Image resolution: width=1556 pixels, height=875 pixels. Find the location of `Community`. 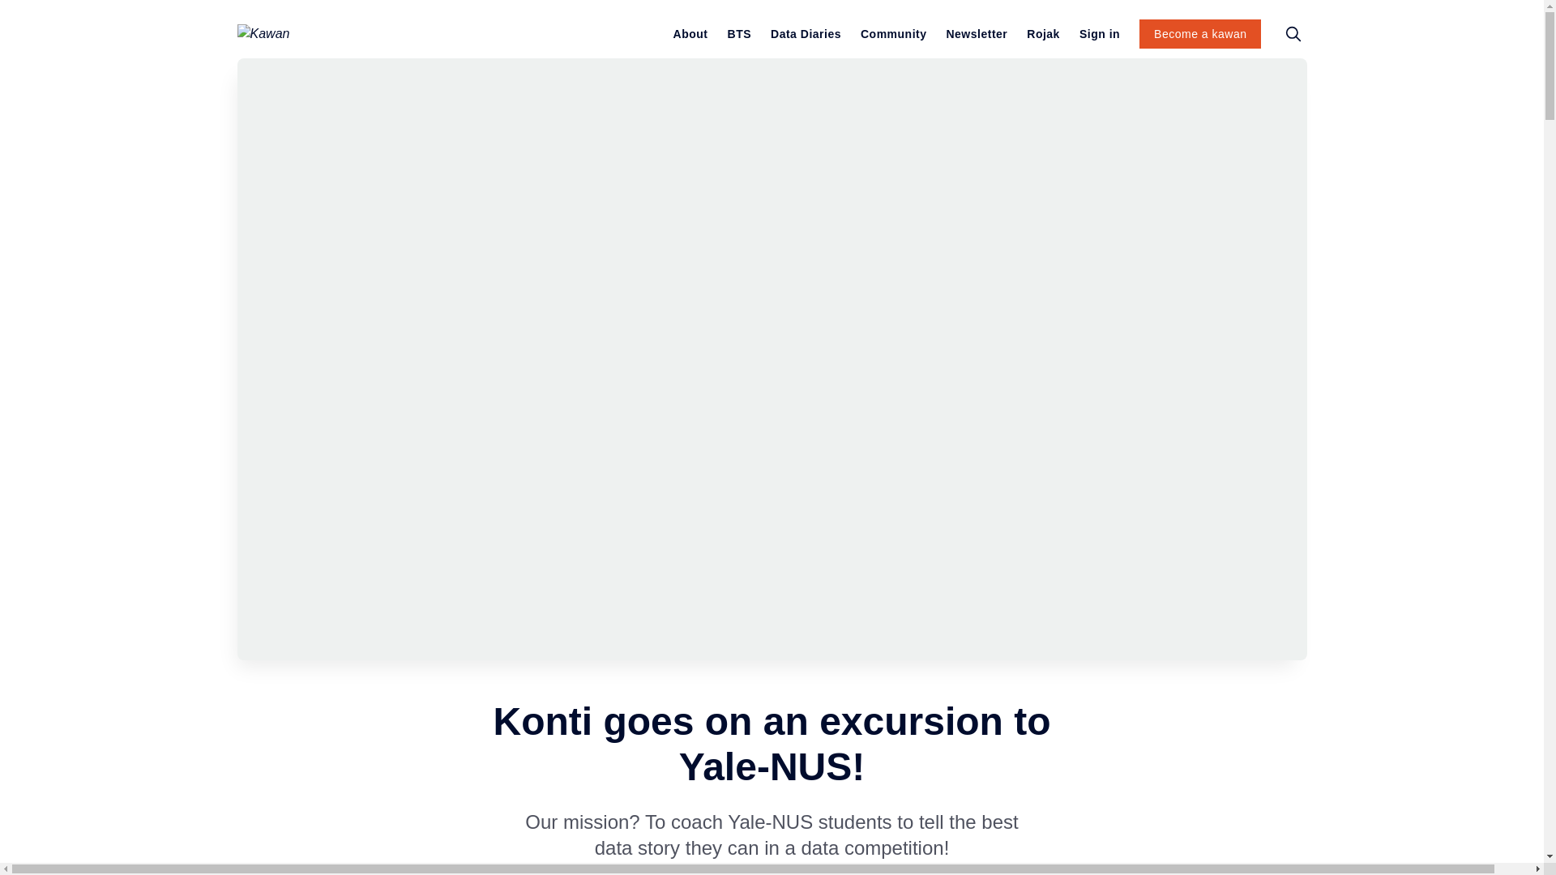

Community is located at coordinates (893, 34).